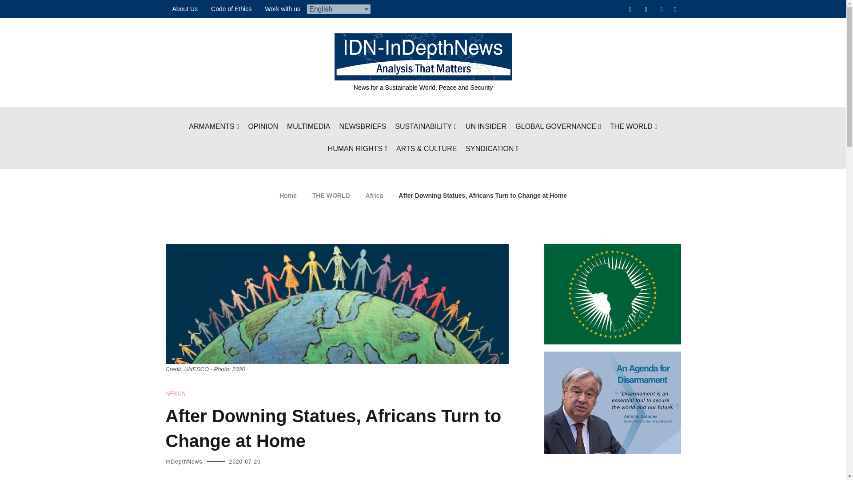  I want to click on UN INSIDER, so click(486, 127).